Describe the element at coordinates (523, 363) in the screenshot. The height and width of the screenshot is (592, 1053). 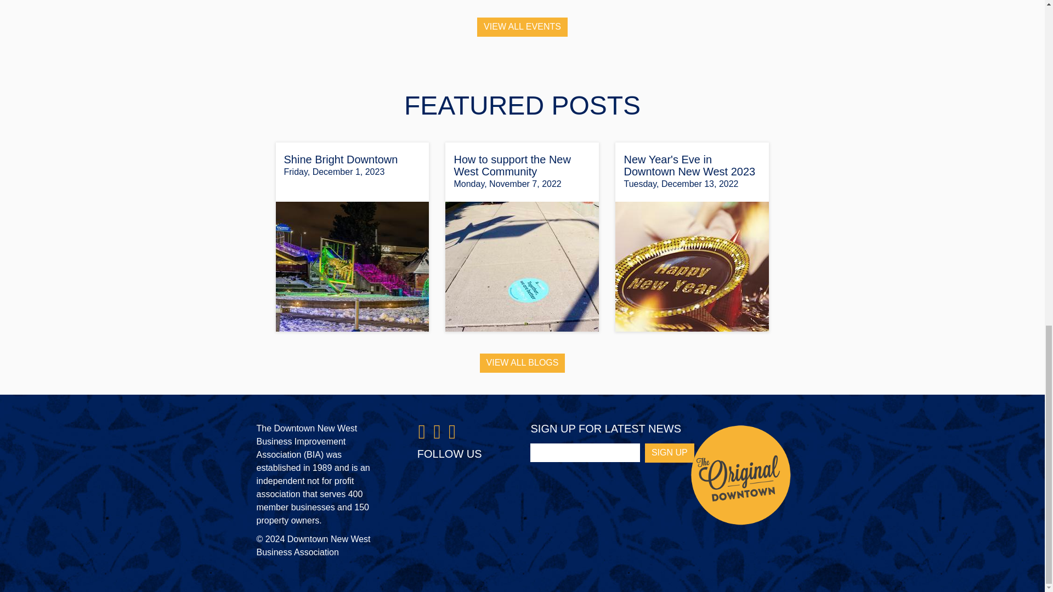
I see `VIEW ALL BLOGS` at that location.